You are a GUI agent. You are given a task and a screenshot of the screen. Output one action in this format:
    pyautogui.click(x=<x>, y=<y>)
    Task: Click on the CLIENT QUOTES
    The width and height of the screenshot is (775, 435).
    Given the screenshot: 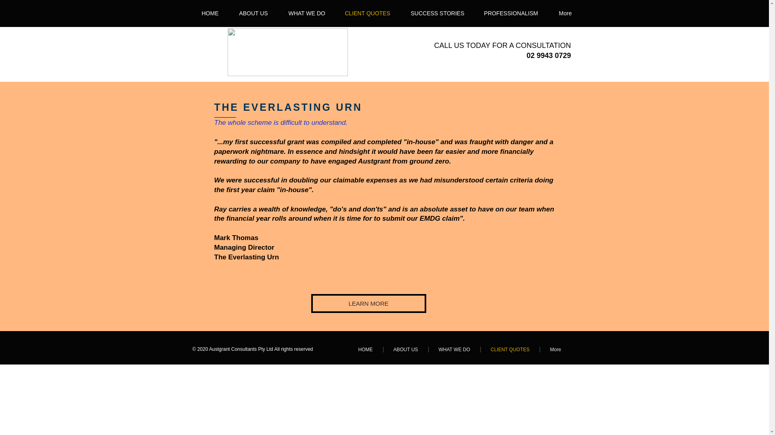 What is the action you would take?
    pyautogui.click(x=367, y=13)
    